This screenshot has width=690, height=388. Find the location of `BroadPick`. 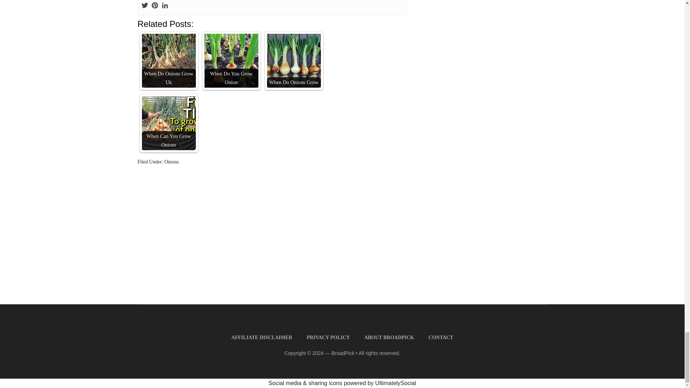

BroadPick is located at coordinates (343, 353).